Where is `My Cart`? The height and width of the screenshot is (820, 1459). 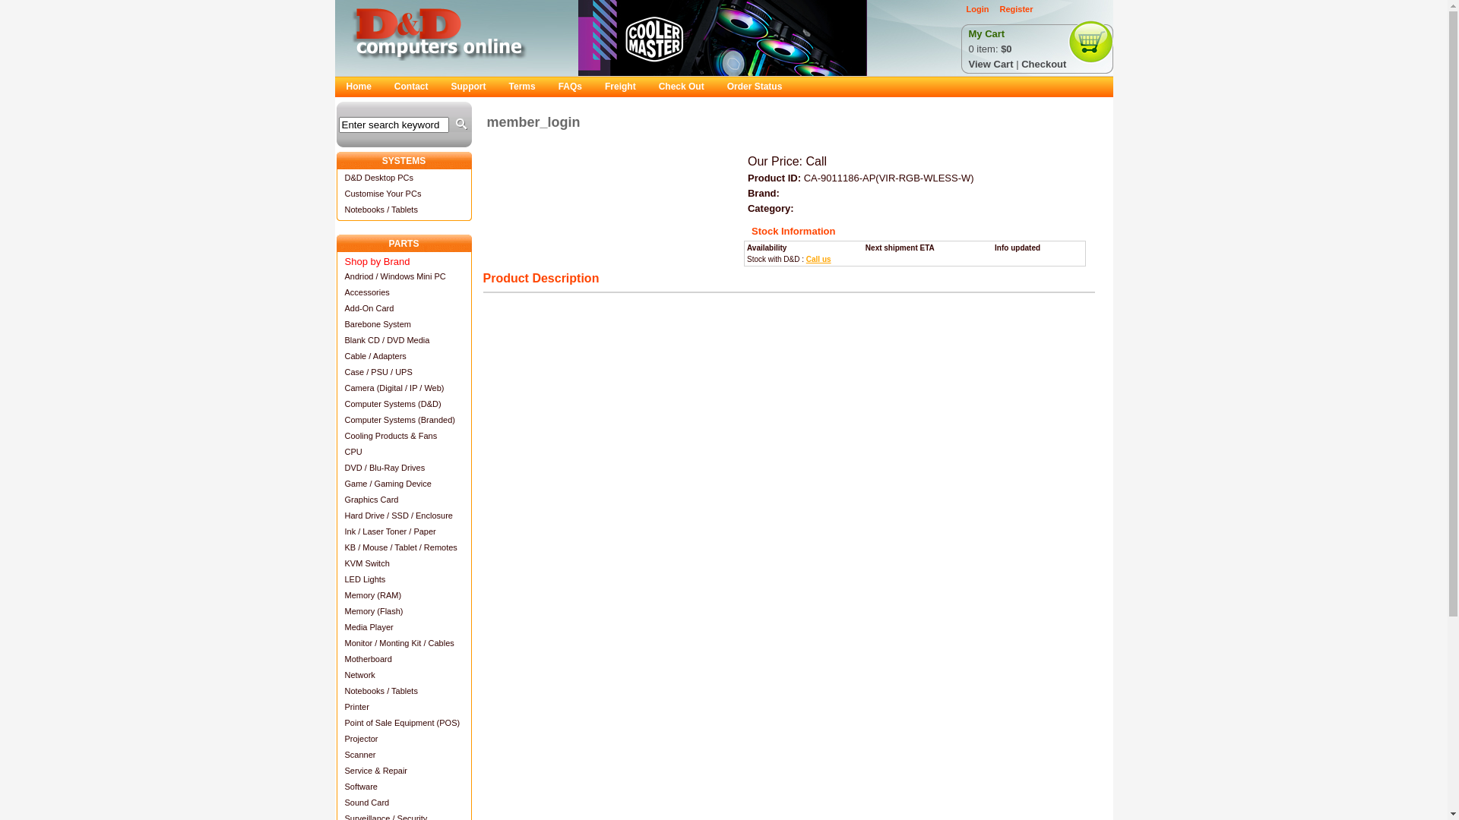 My Cart is located at coordinates (986, 34).